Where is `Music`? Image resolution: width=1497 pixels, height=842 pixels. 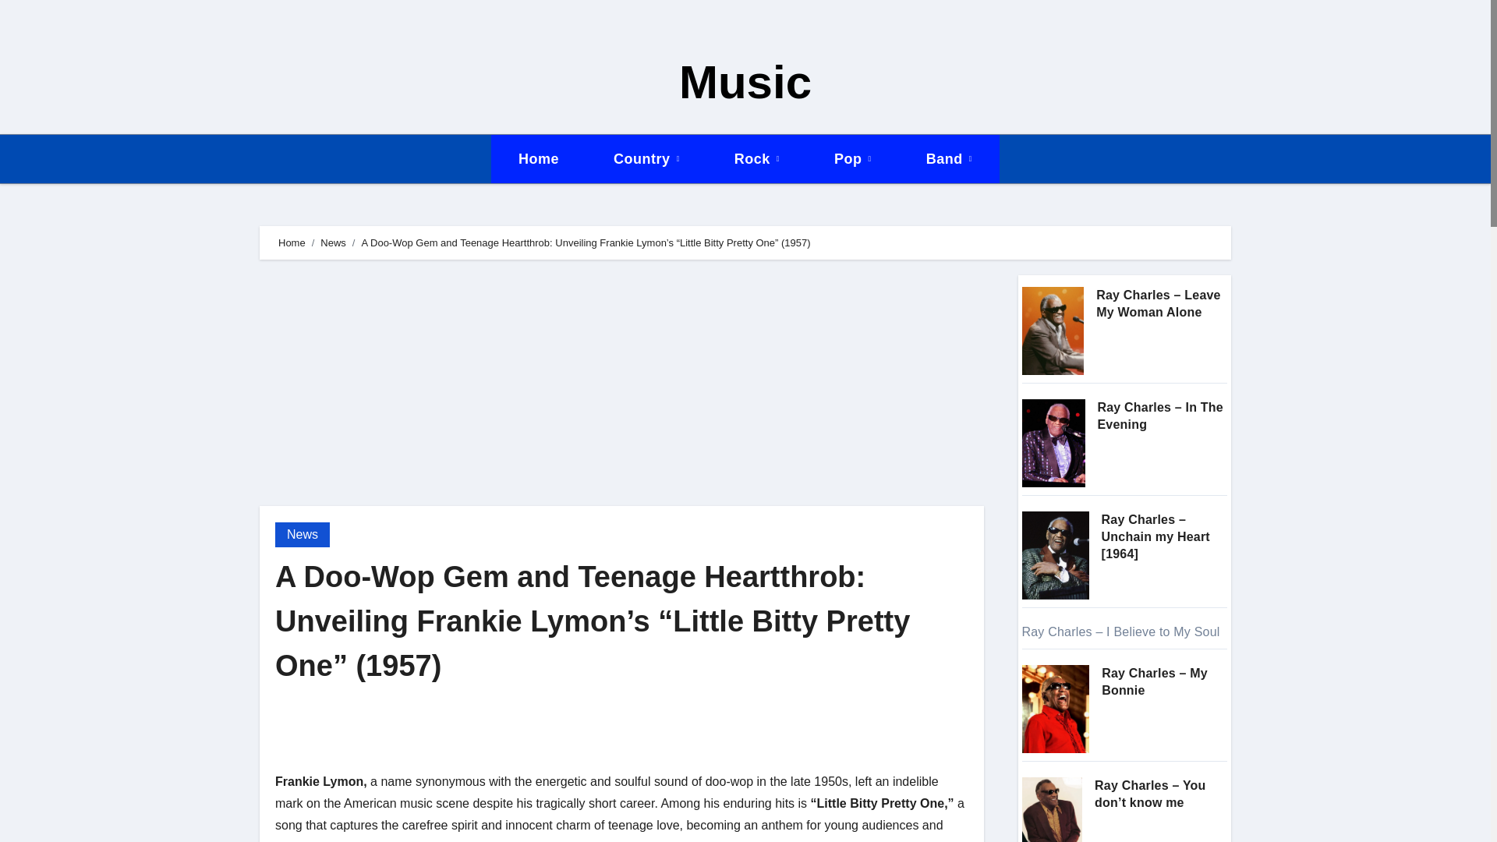 Music is located at coordinates (745, 83).